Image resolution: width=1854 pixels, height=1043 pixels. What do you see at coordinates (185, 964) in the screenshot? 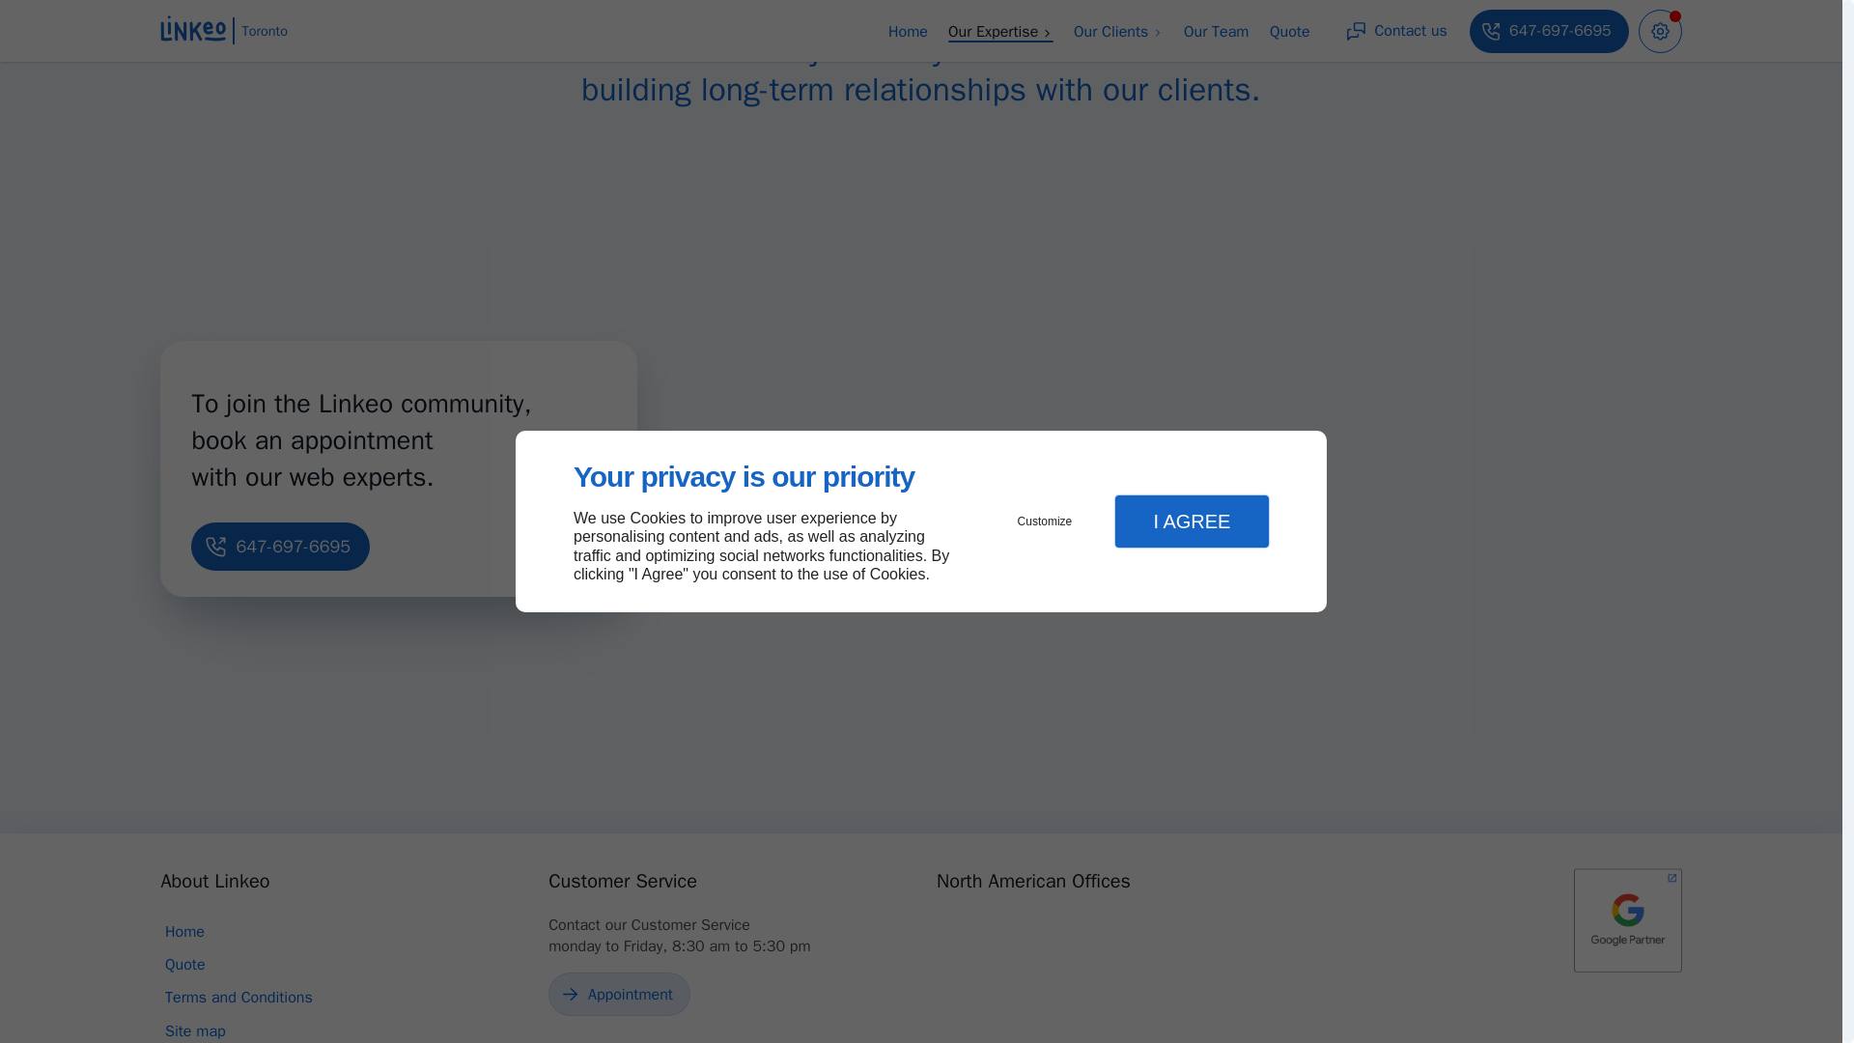
I see `Quote` at bounding box center [185, 964].